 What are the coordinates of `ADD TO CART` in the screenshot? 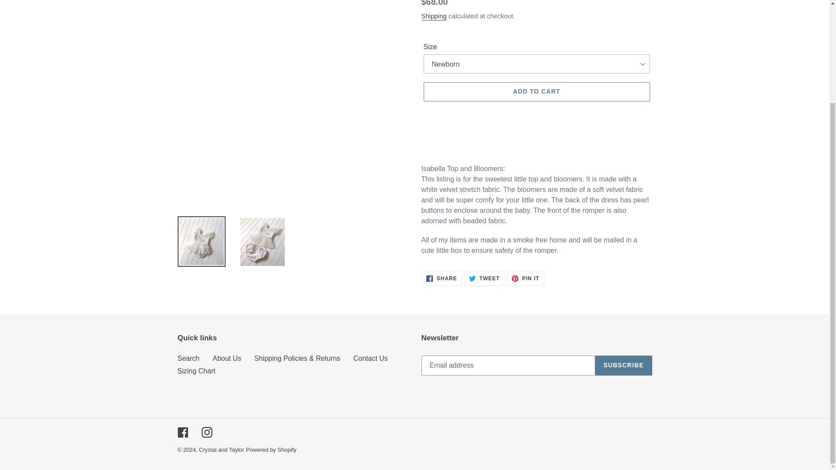 It's located at (196, 371).